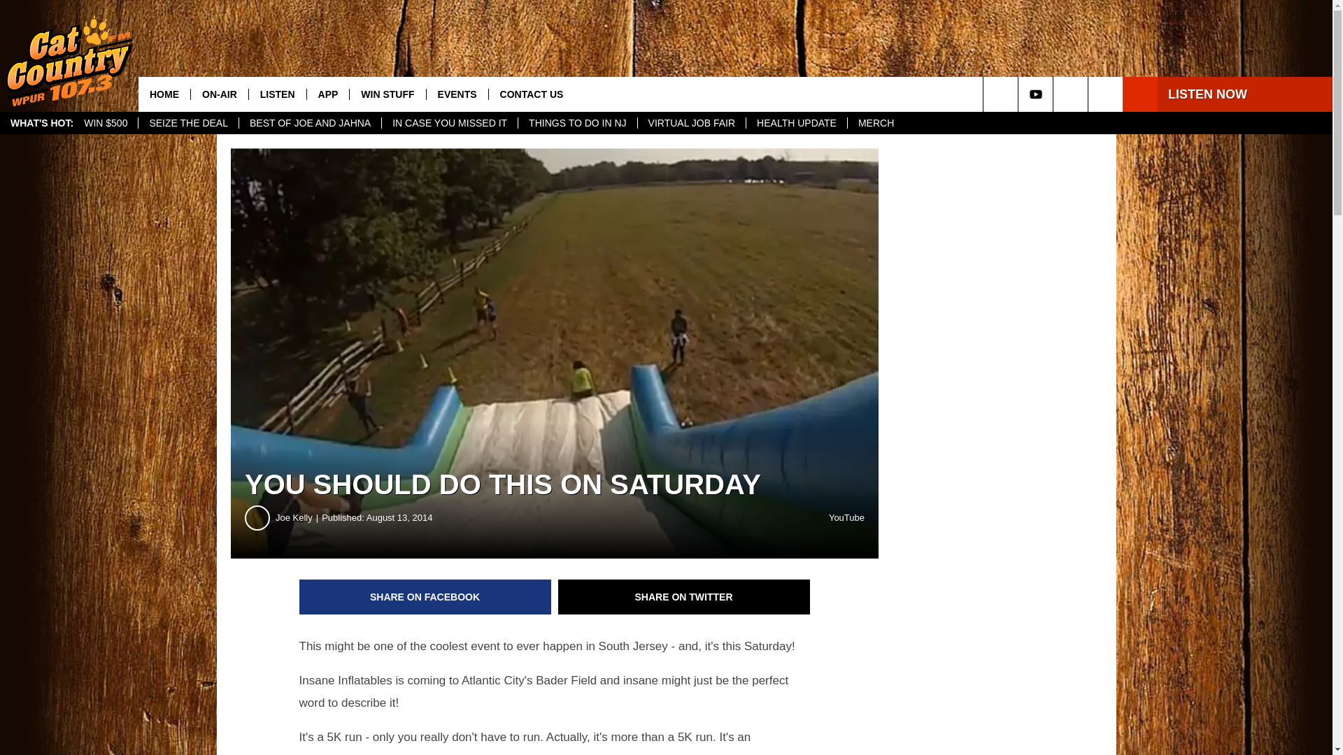  What do you see at coordinates (691, 123) in the screenshot?
I see `VIRTUAL JOB FAIR` at bounding box center [691, 123].